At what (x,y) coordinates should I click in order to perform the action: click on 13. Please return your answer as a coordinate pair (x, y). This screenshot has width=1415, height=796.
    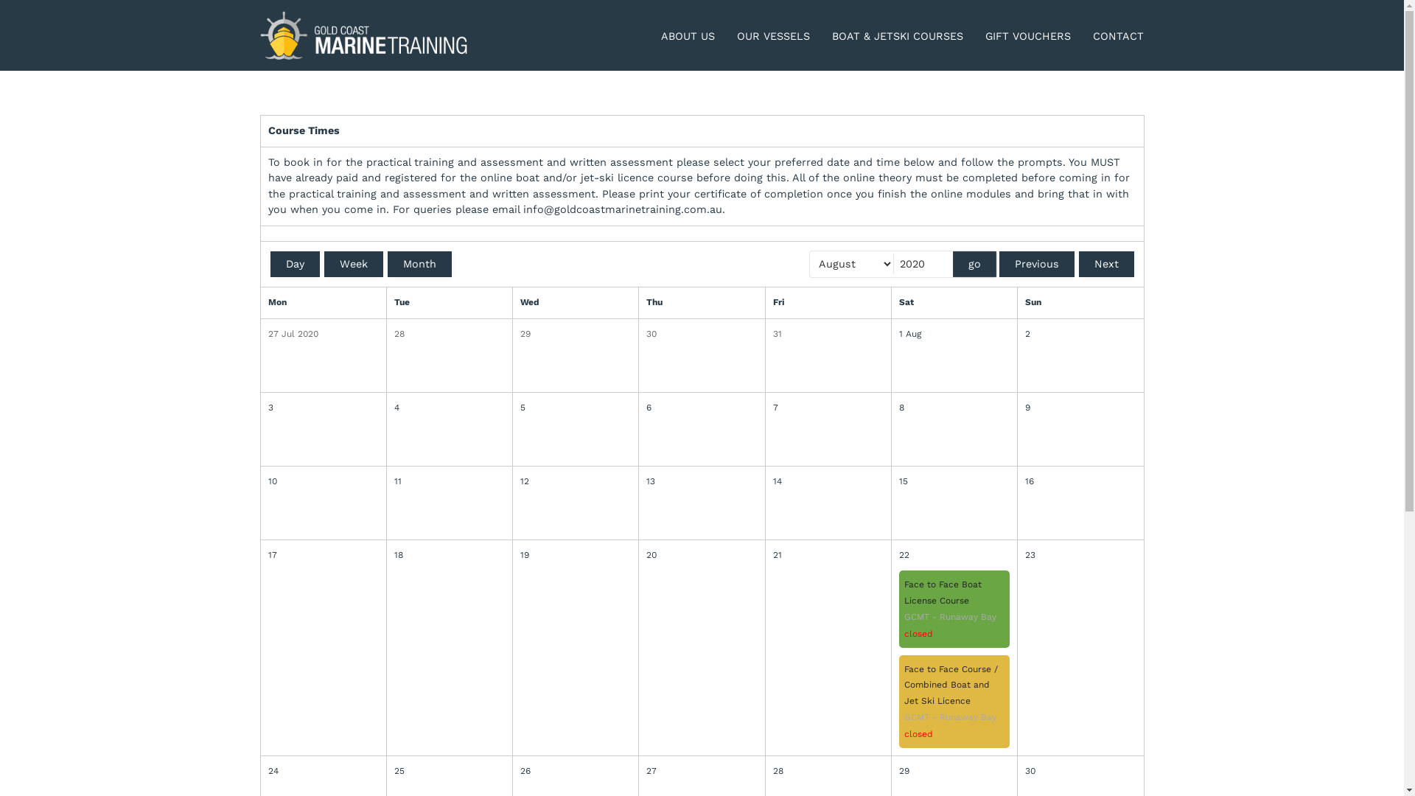
    Looking at the image, I should click on (702, 482).